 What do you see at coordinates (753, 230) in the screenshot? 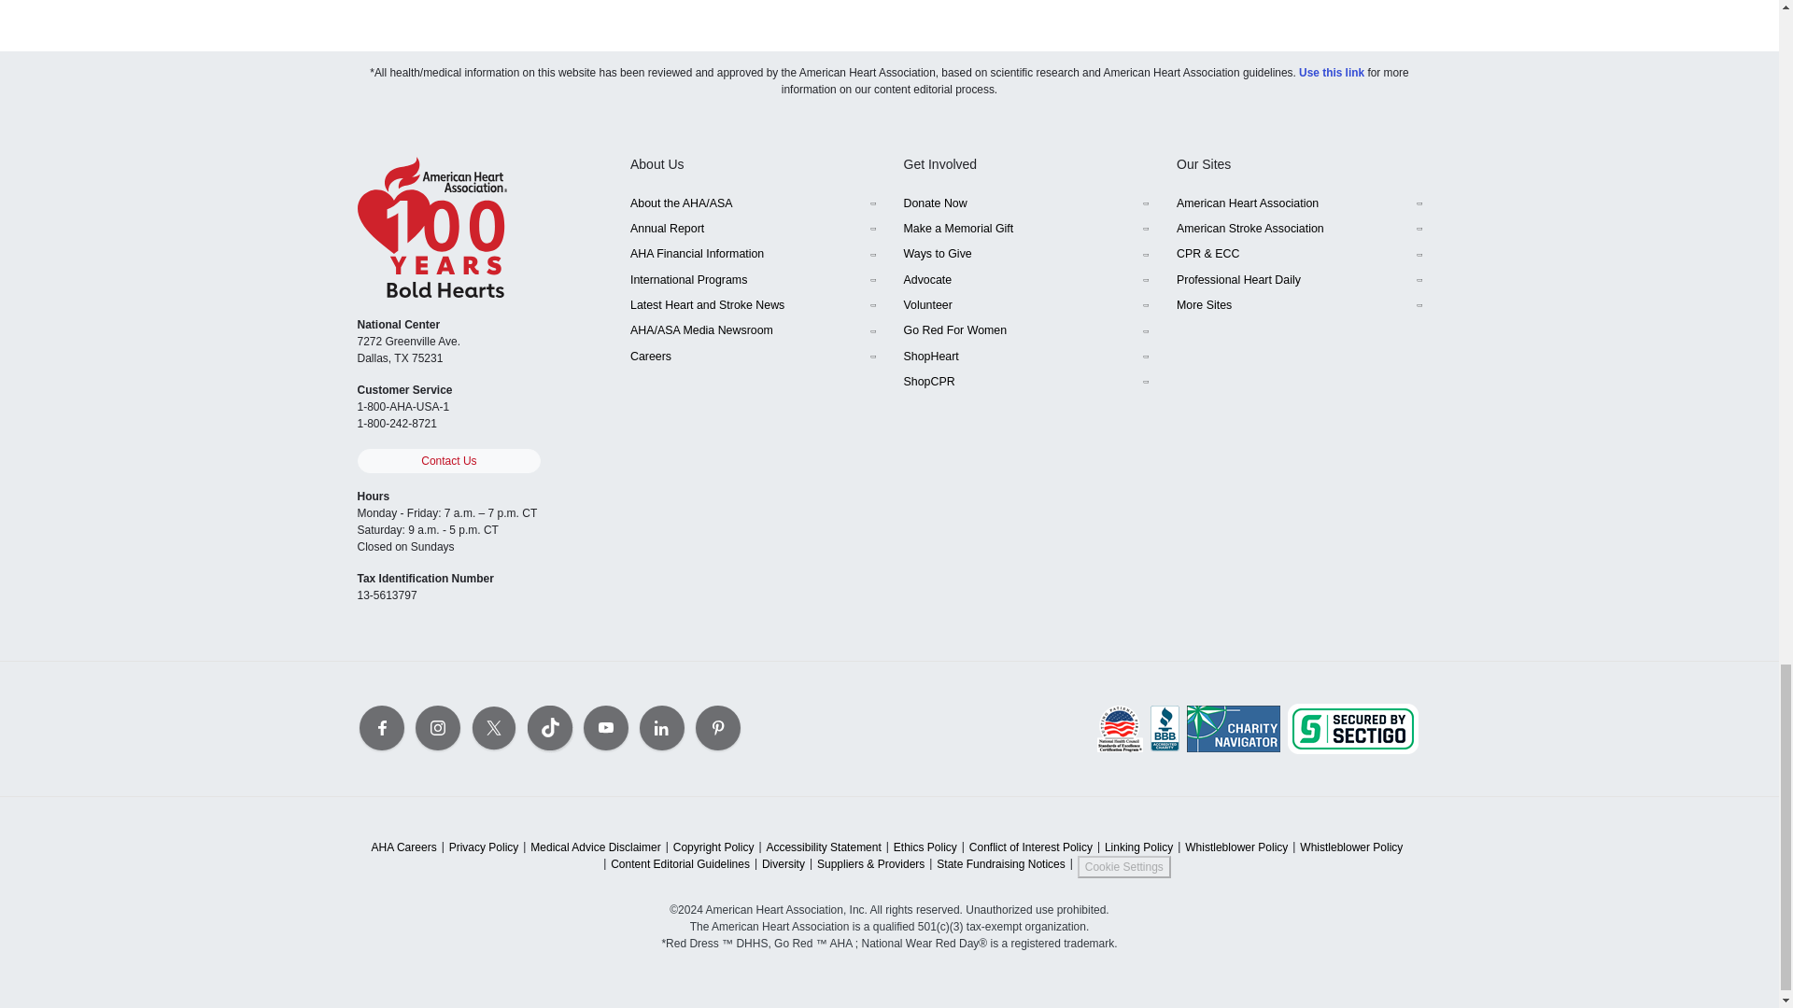
I see `Annual Report` at bounding box center [753, 230].